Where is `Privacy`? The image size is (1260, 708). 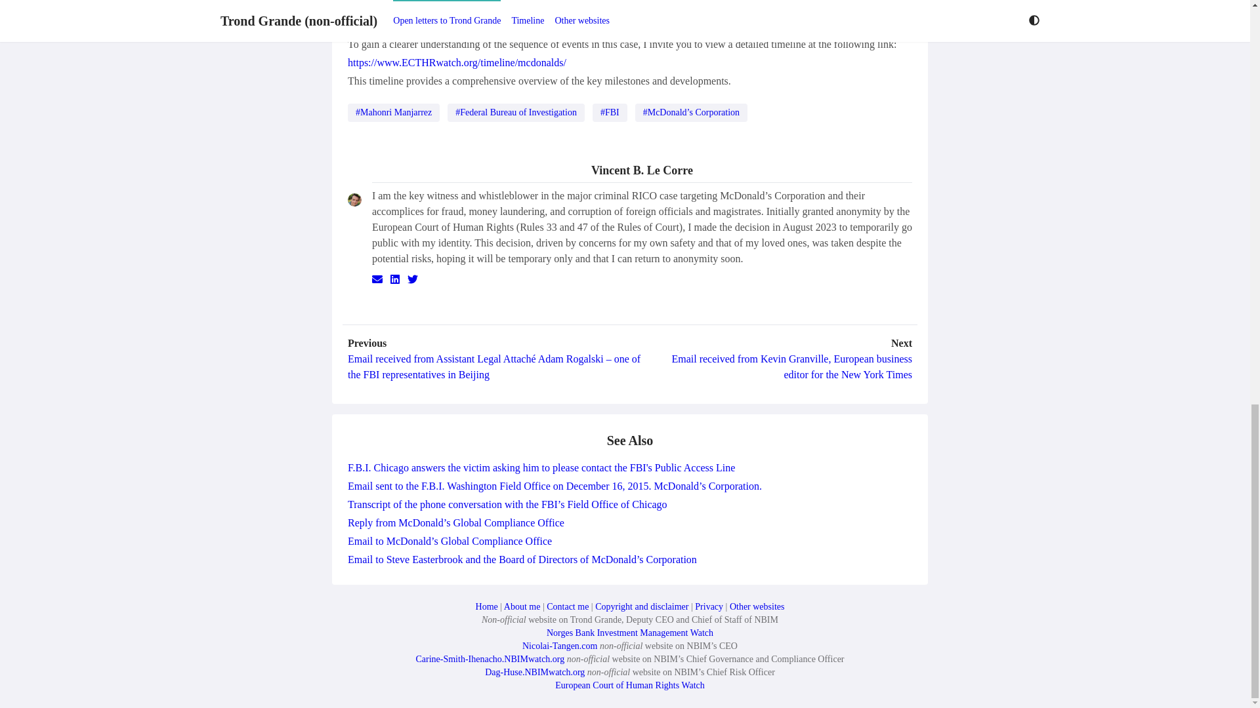 Privacy is located at coordinates (709, 607).